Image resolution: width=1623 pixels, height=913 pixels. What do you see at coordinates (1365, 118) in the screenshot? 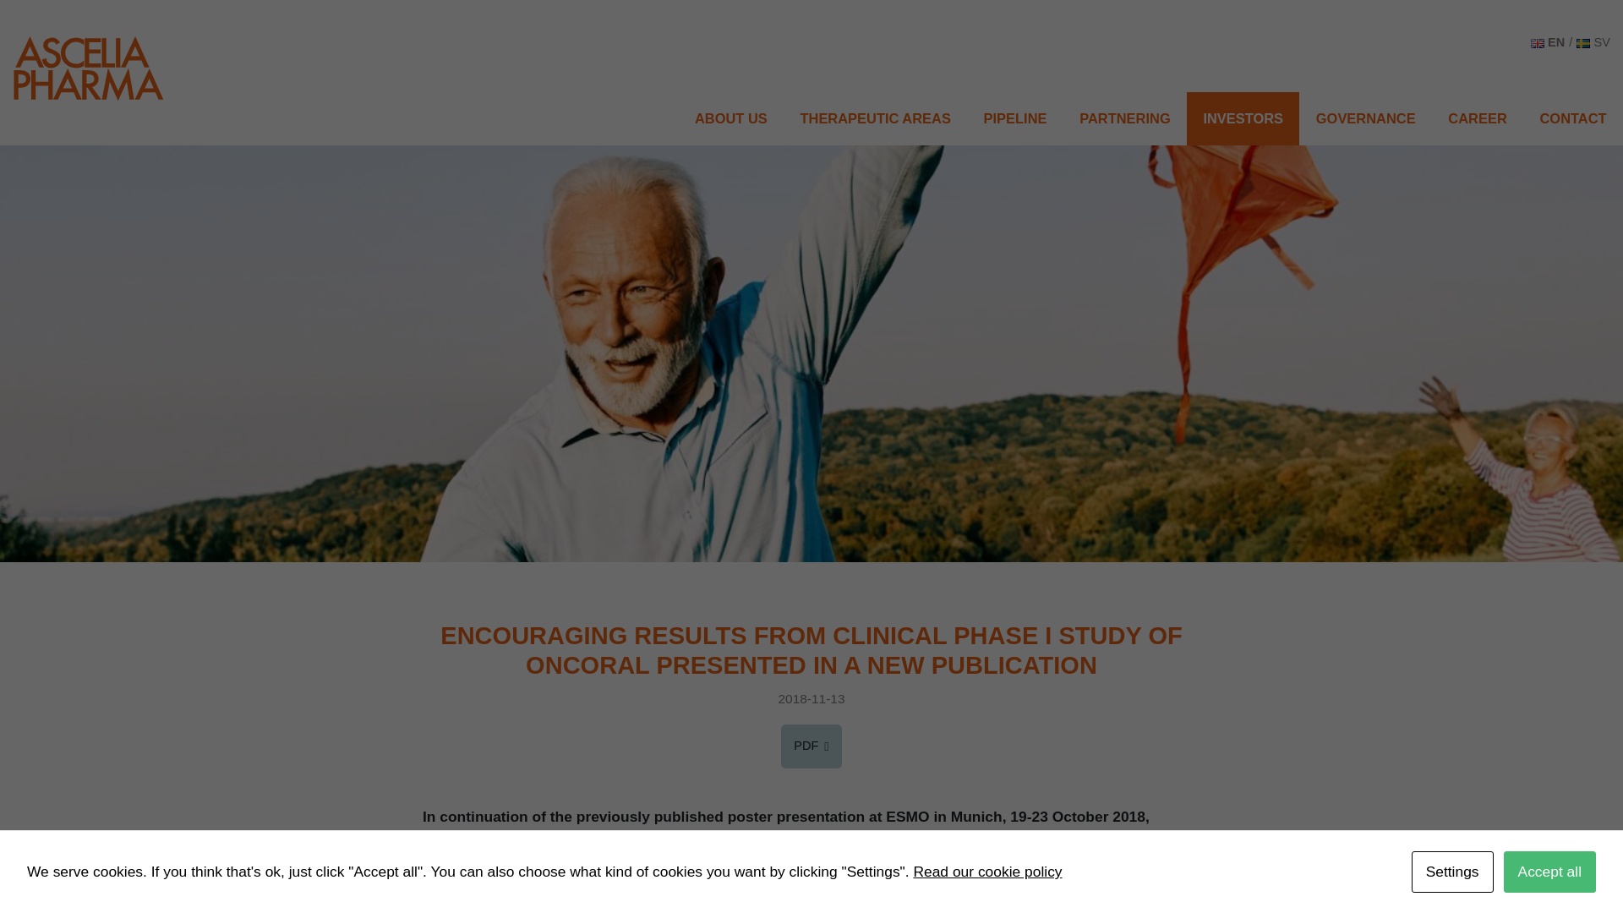
I see `GOVERNANCE` at bounding box center [1365, 118].